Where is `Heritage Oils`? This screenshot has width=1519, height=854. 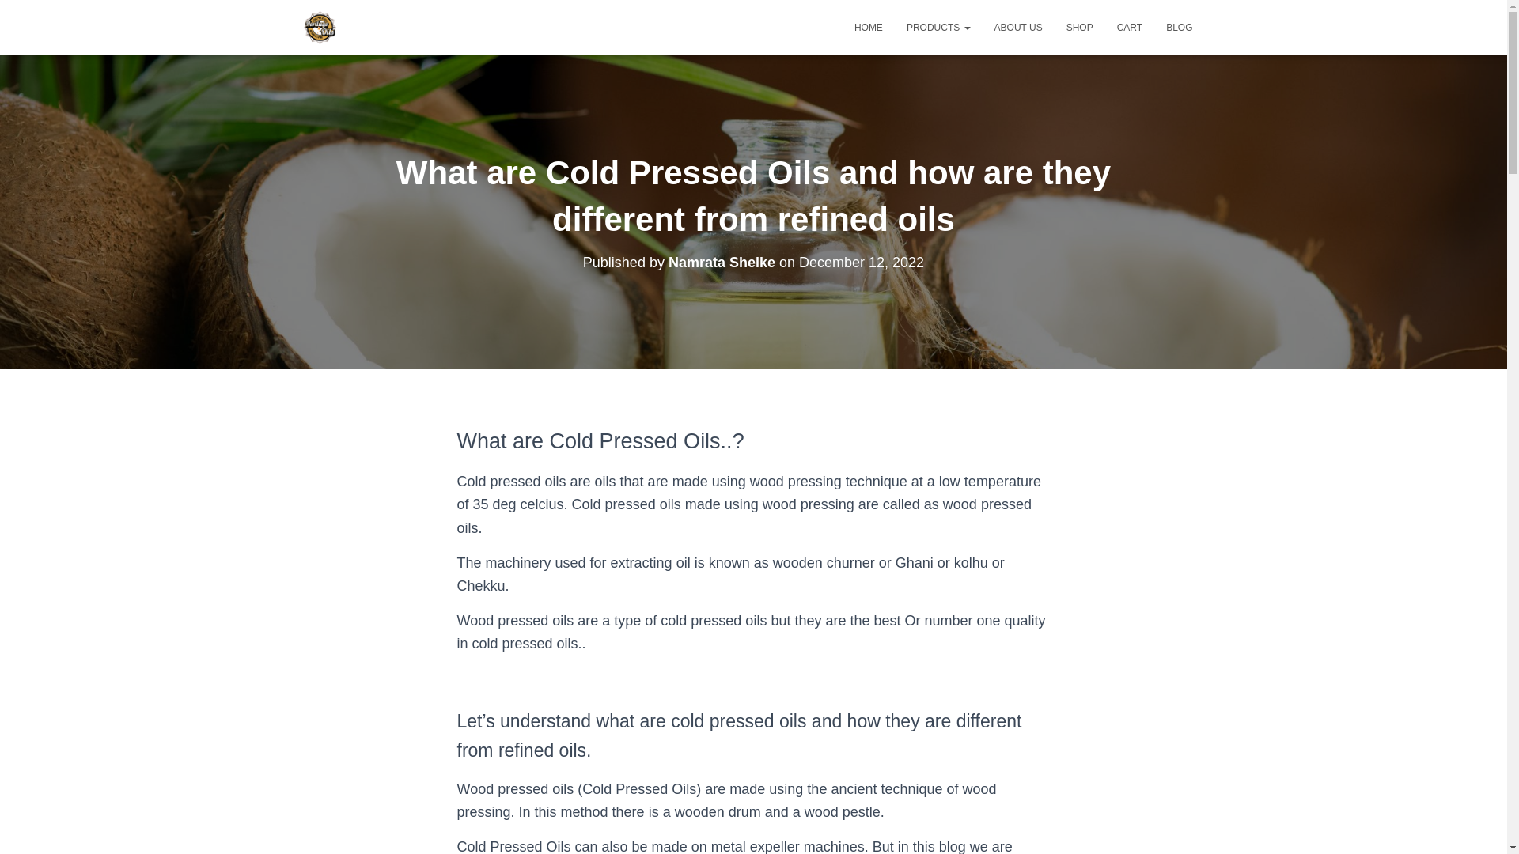 Heritage Oils is located at coordinates (320, 27).